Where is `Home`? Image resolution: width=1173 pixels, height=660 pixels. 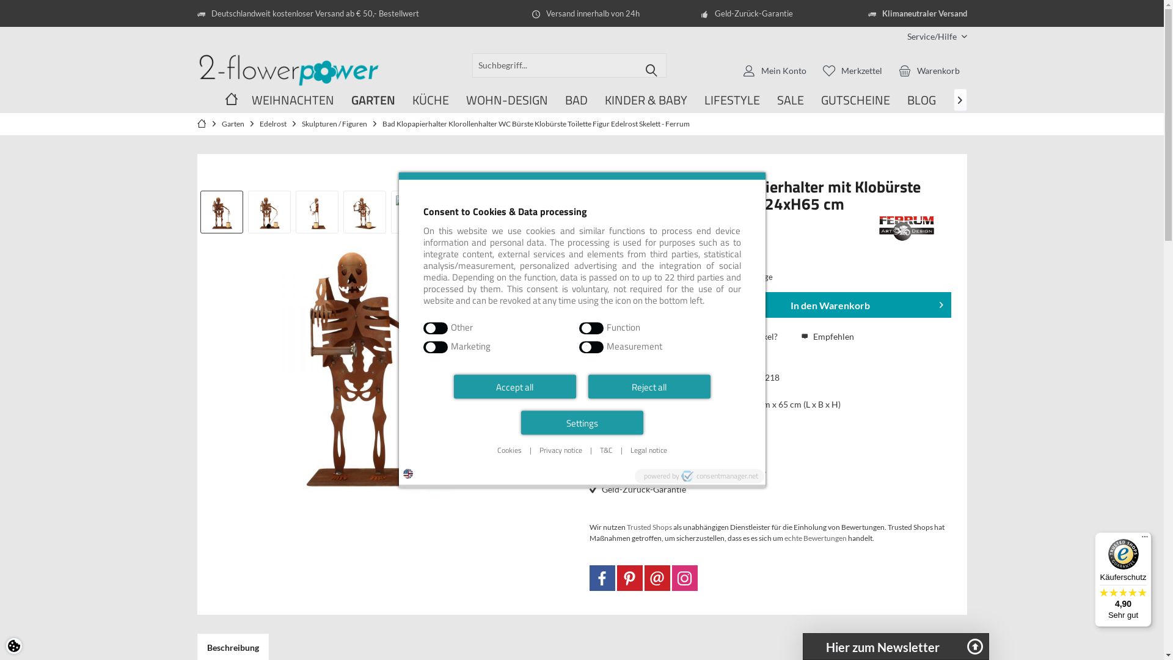 Home is located at coordinates (232, 100).